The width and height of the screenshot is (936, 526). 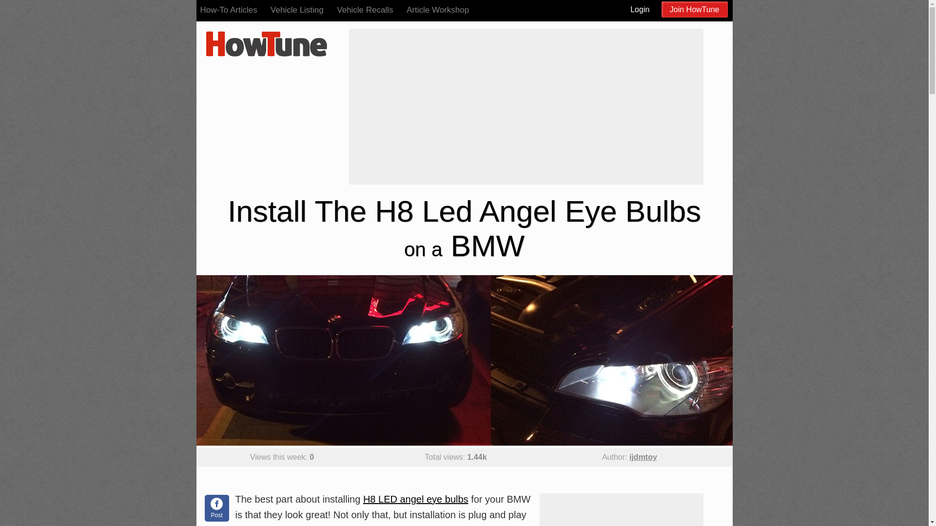 I want to click on Article Workshop, so click(x=437, y=10).